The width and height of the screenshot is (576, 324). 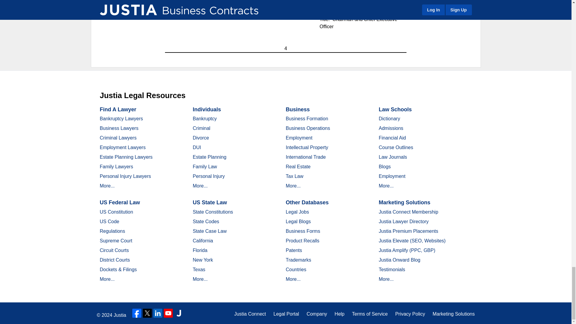 I want to click on YouTube, so click(x=168, y=313).